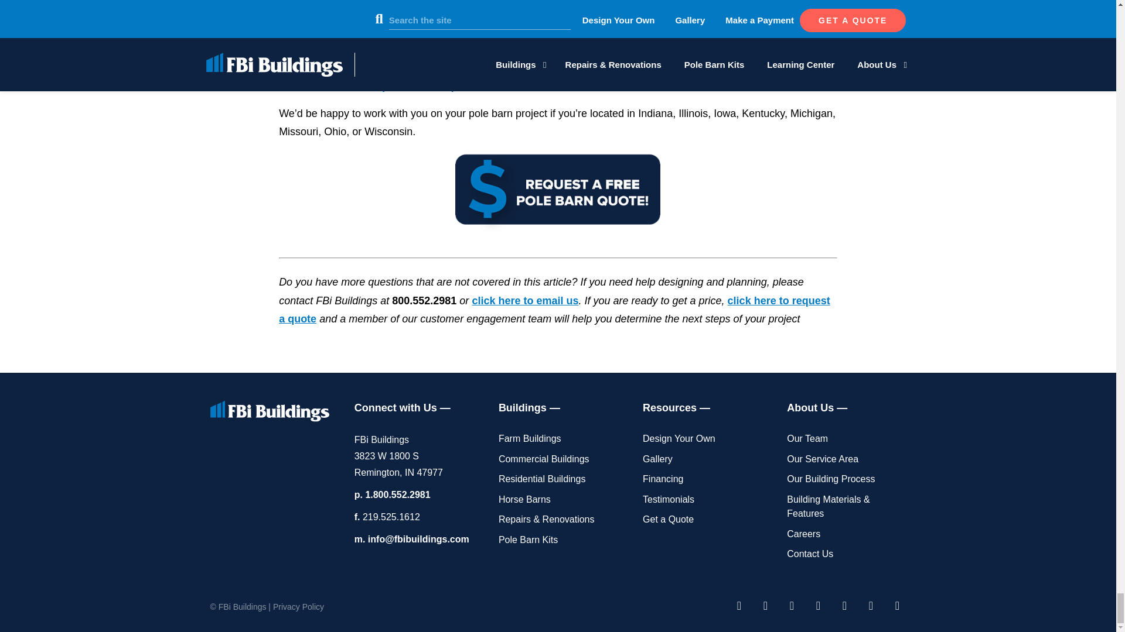  What do you see at coordinates (765, 605) in the screenshot?
I see `Subscribe to us on YouTube` at bounding box center [765, 605].